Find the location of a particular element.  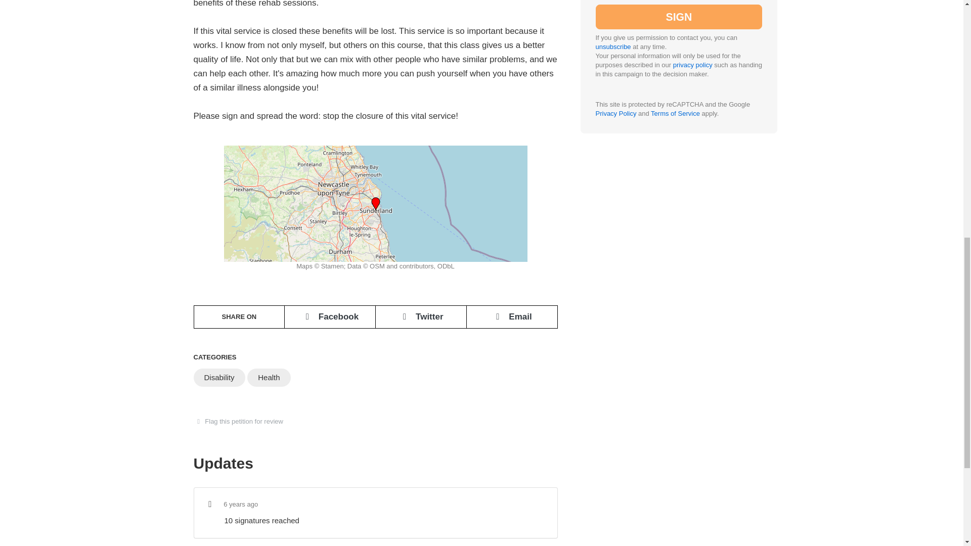

Email is located at coordinates (512, 316).